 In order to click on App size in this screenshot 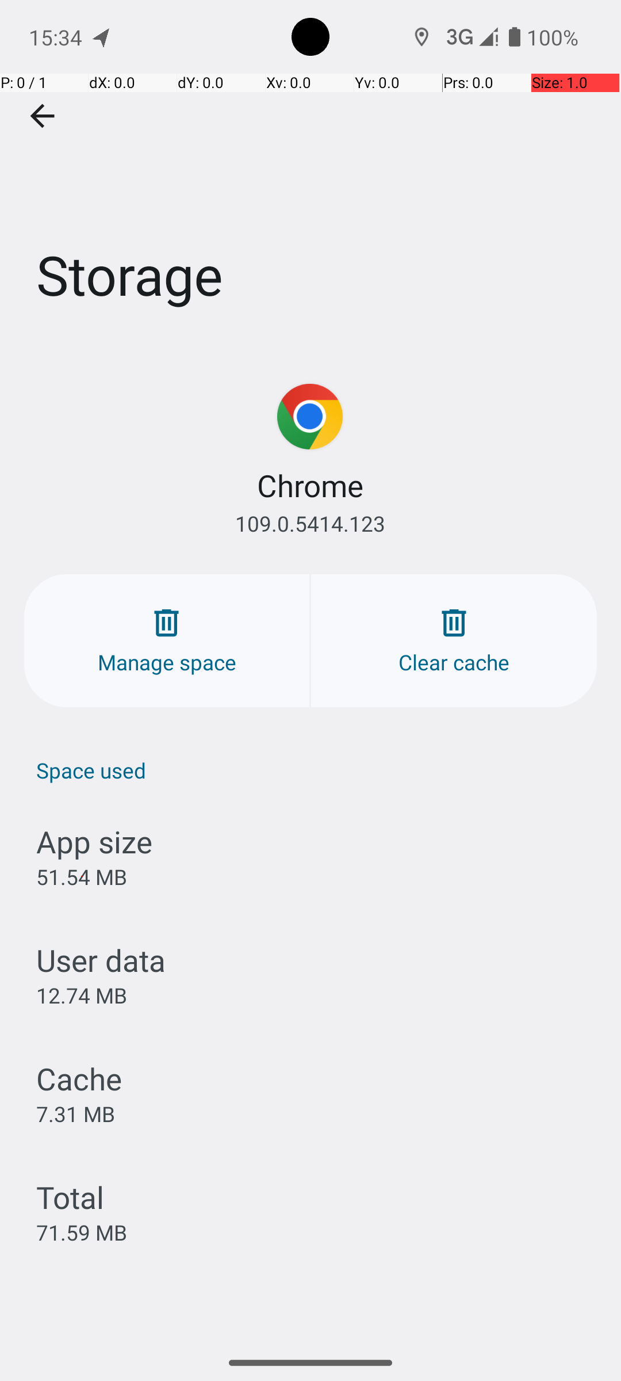, I will do `click(94, 841)`.